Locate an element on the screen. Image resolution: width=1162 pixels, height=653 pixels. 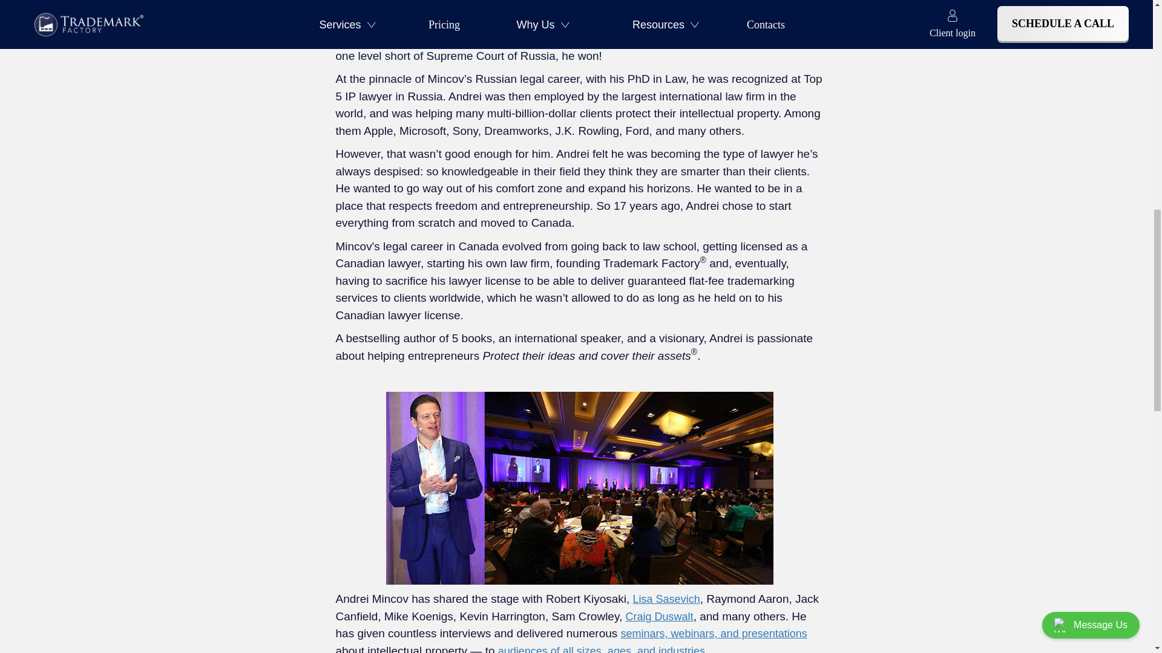
audiences of all sizes, ages, and industries is located at coordinates (602, 648).